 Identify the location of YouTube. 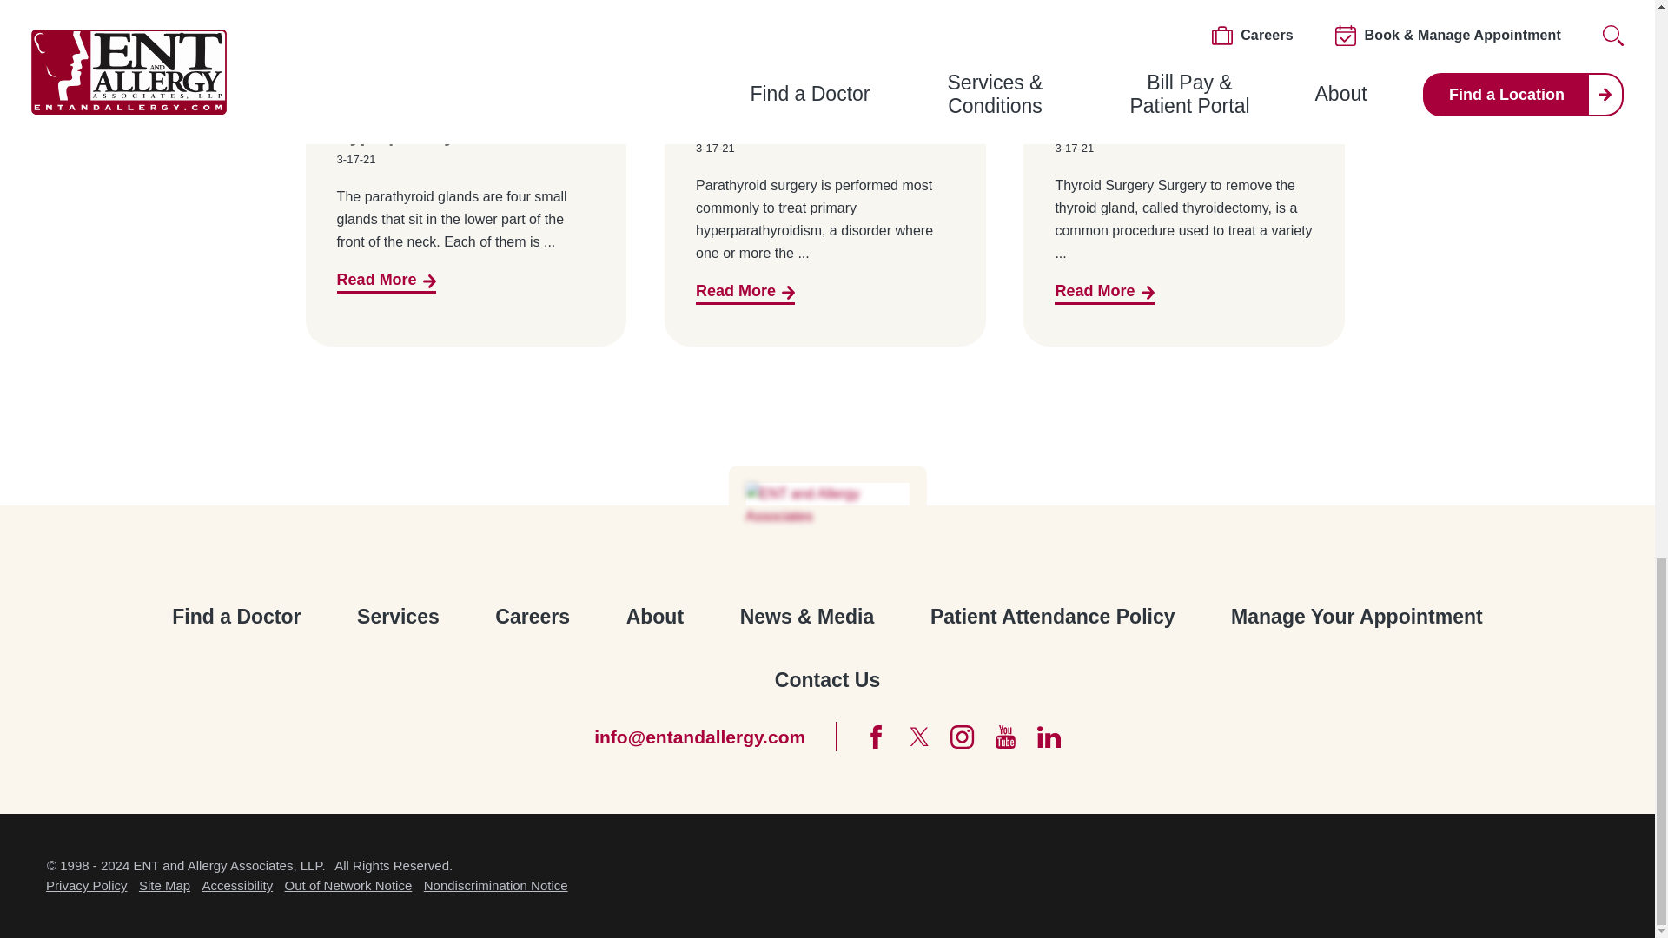
(1006, 737).